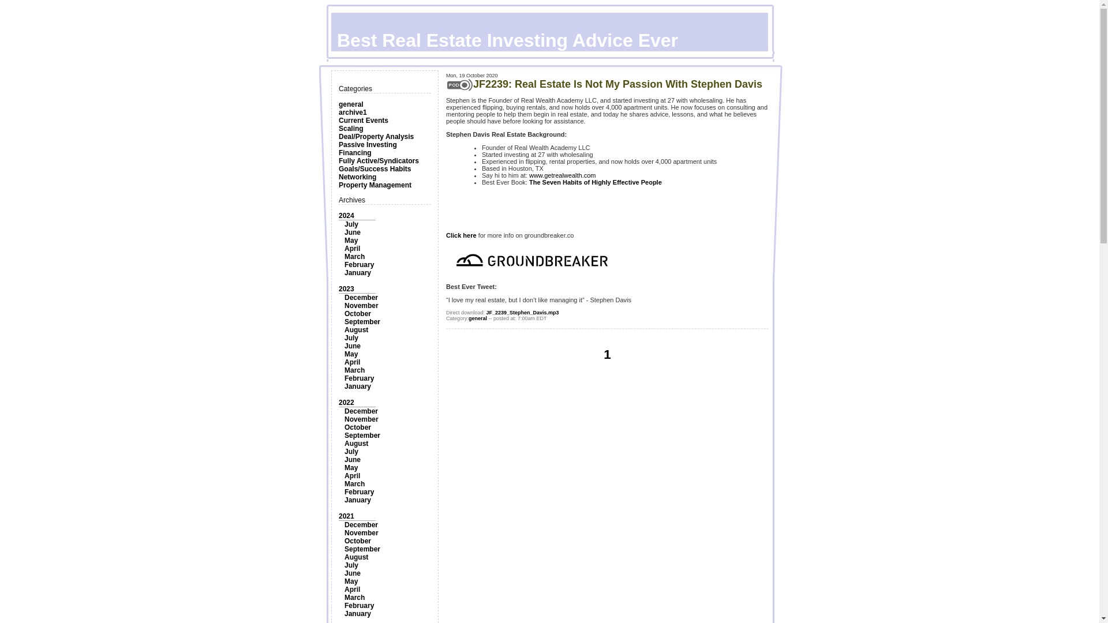 This screenshot has width=1108, height=623. Describe the element at coordinates (354, 370) in the screenshot. I see `March` at that location.